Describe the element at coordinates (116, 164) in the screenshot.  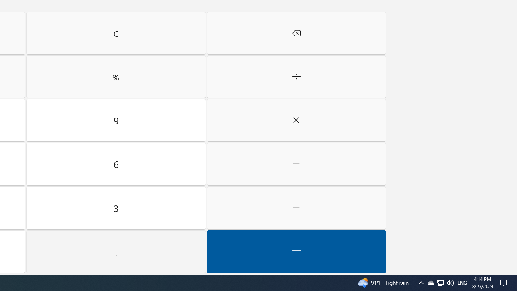
I see `Three` at that location.